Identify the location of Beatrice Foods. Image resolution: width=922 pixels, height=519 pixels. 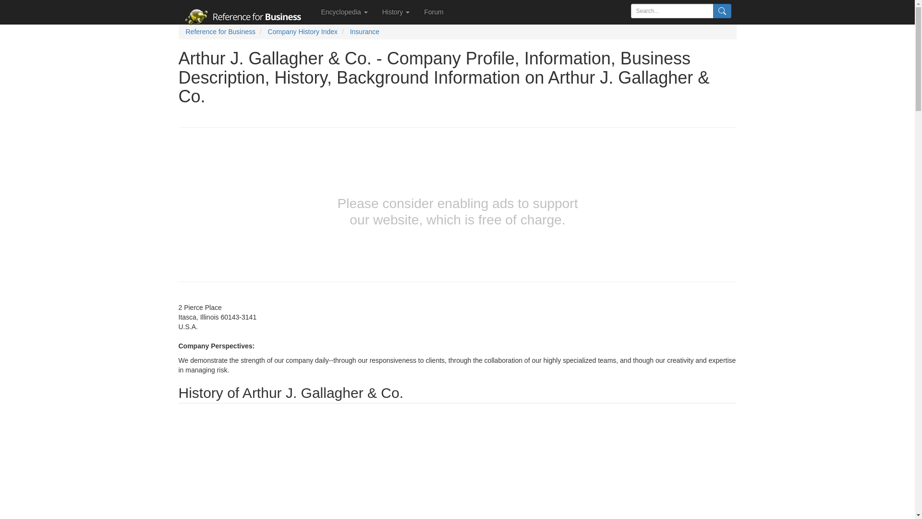
(401, 513).